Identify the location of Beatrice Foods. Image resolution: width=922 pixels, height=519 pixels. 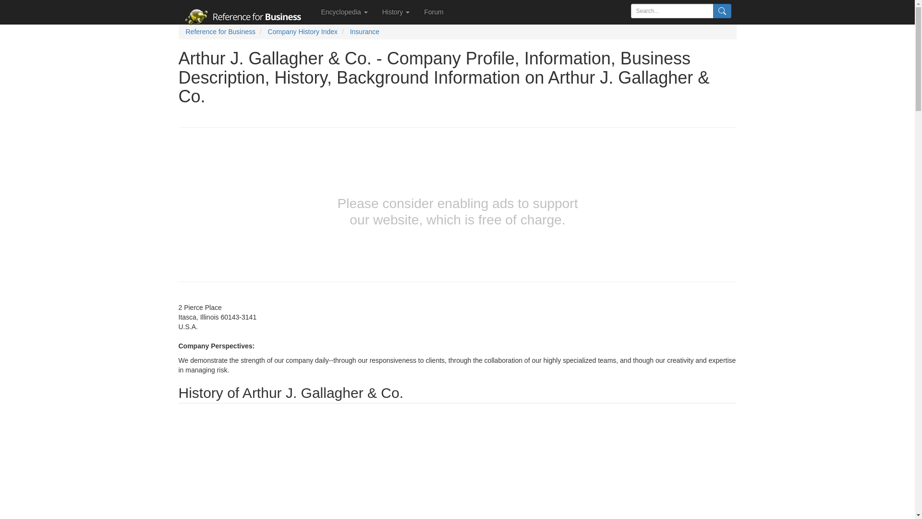
(401, 513).